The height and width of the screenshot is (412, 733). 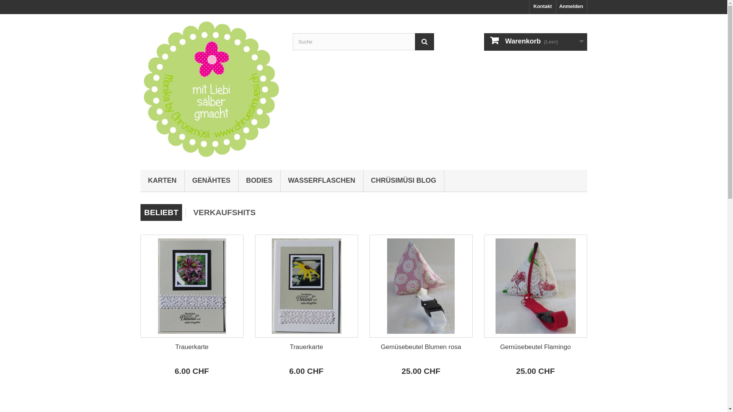 What do you see at coordinates (163, 181) in the screenshot?
I see `KARTEN` at bounding box center [163, 181].